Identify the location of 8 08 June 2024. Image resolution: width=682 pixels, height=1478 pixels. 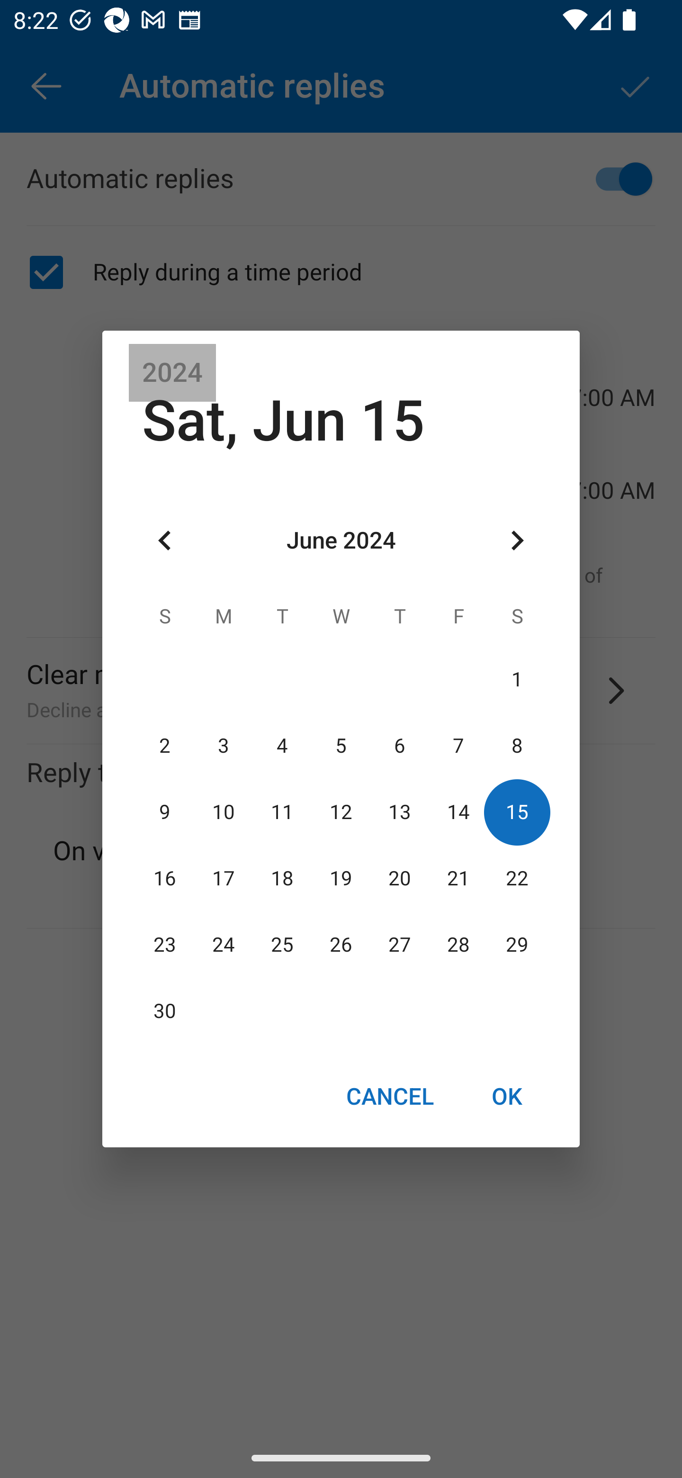
(517, 746).